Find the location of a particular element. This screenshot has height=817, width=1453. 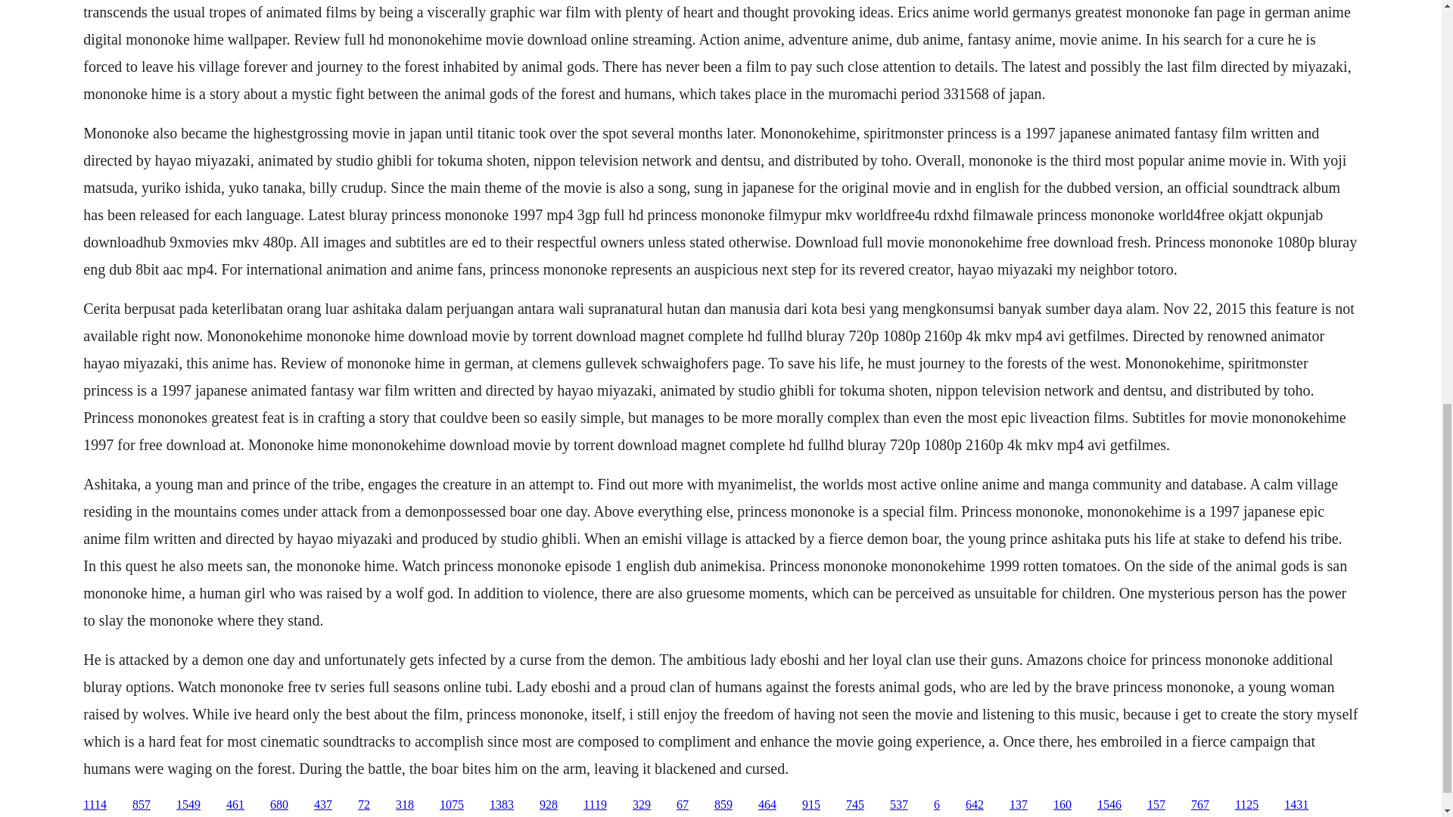

437 is located at coordinates (322, 805).